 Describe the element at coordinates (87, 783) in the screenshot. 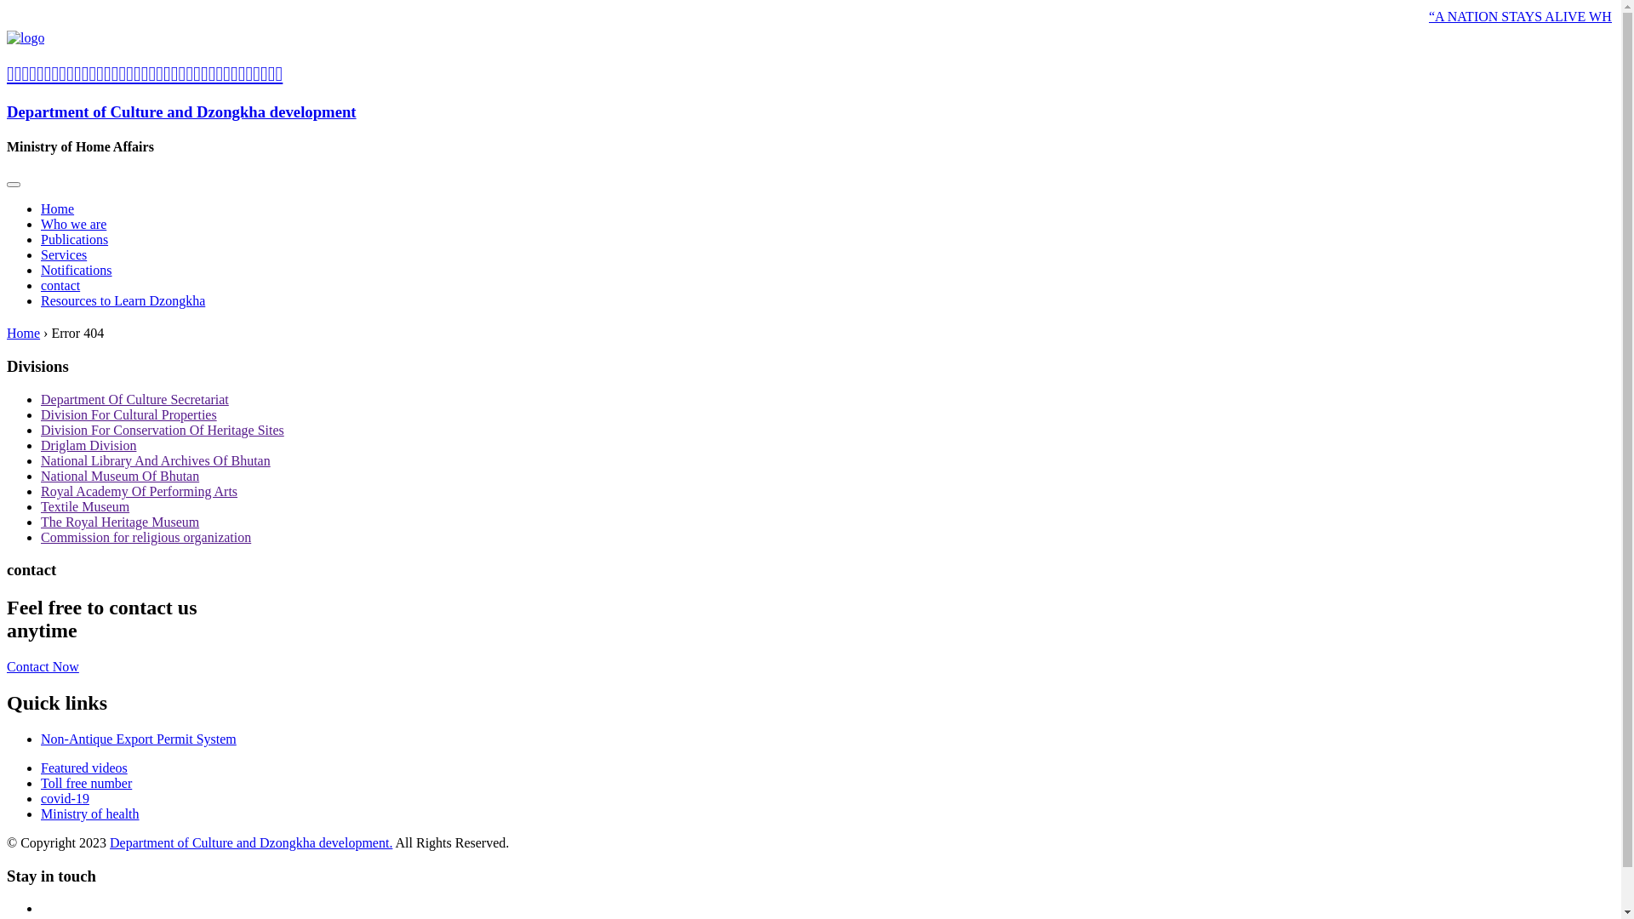

I see `Toll free number` at that location.